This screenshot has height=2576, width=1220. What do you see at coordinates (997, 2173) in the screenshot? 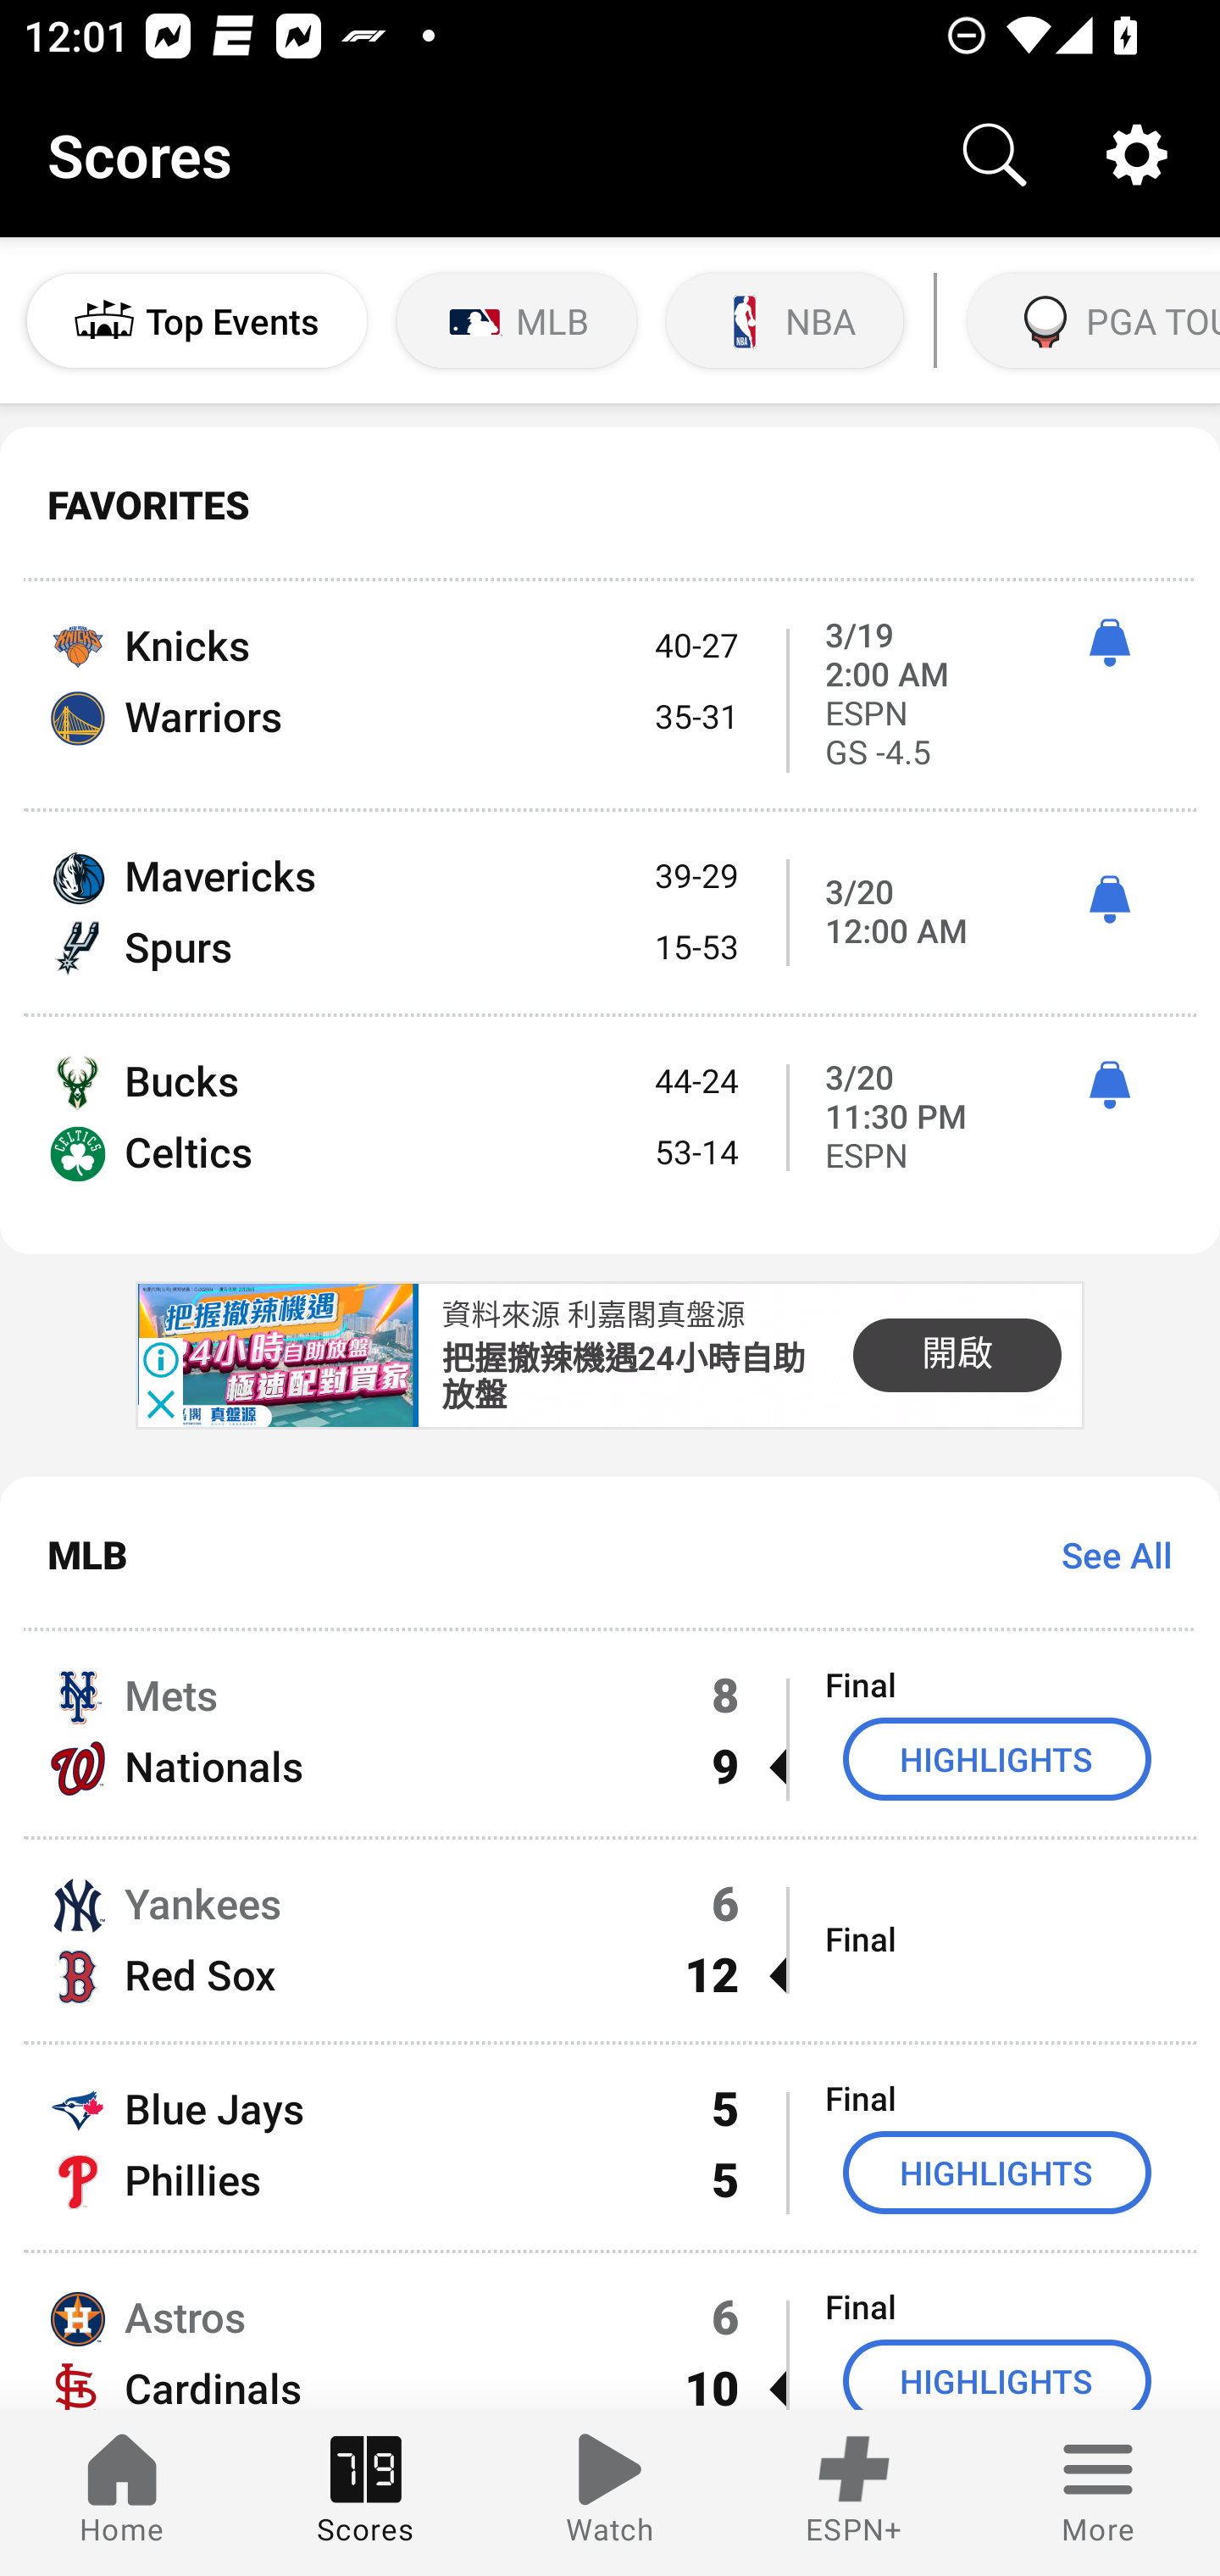
I see `HIGHLIGHTS` at bounding box center [997, 2173].